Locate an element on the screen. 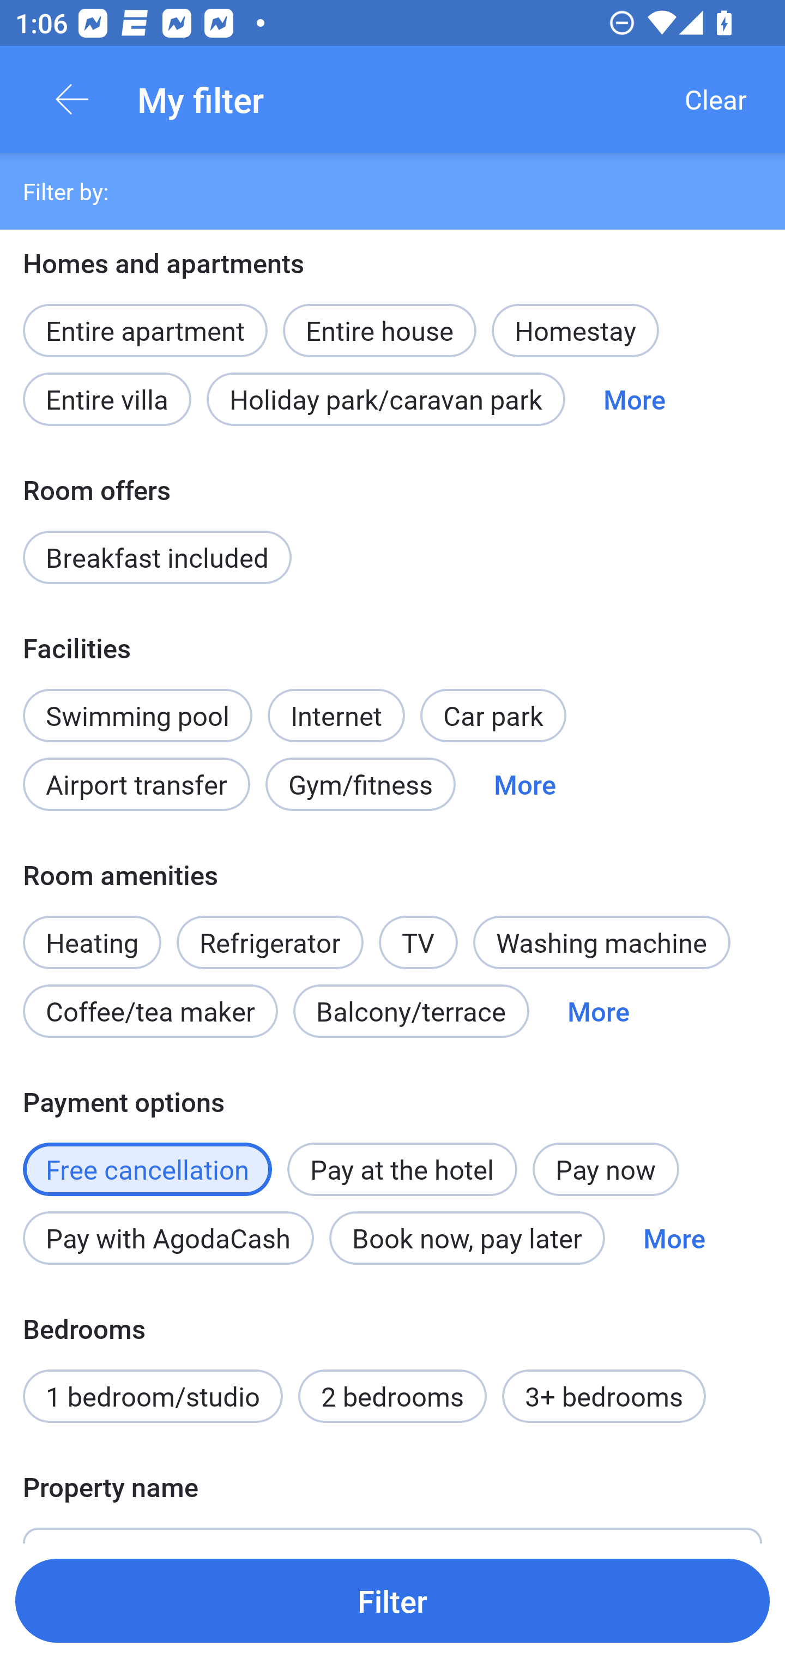 The image size is (785, 1658). More is located at coordinates (599, 1011).